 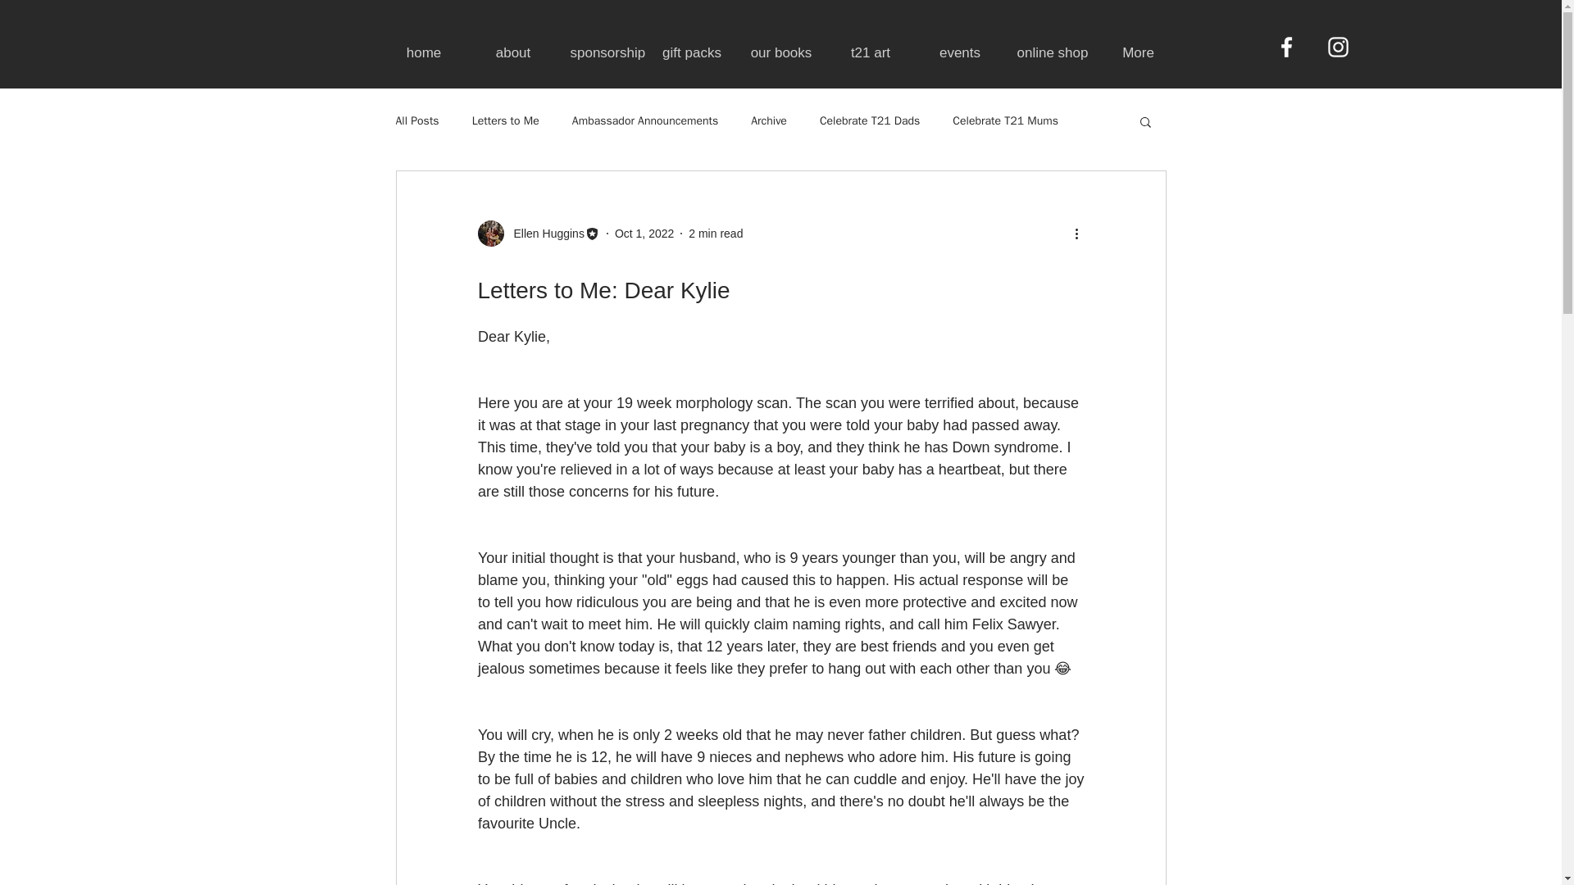 What do you see at coordinates (716, 233) in the screenshot?
I see `2 min read` at bounding box center [716, 233].